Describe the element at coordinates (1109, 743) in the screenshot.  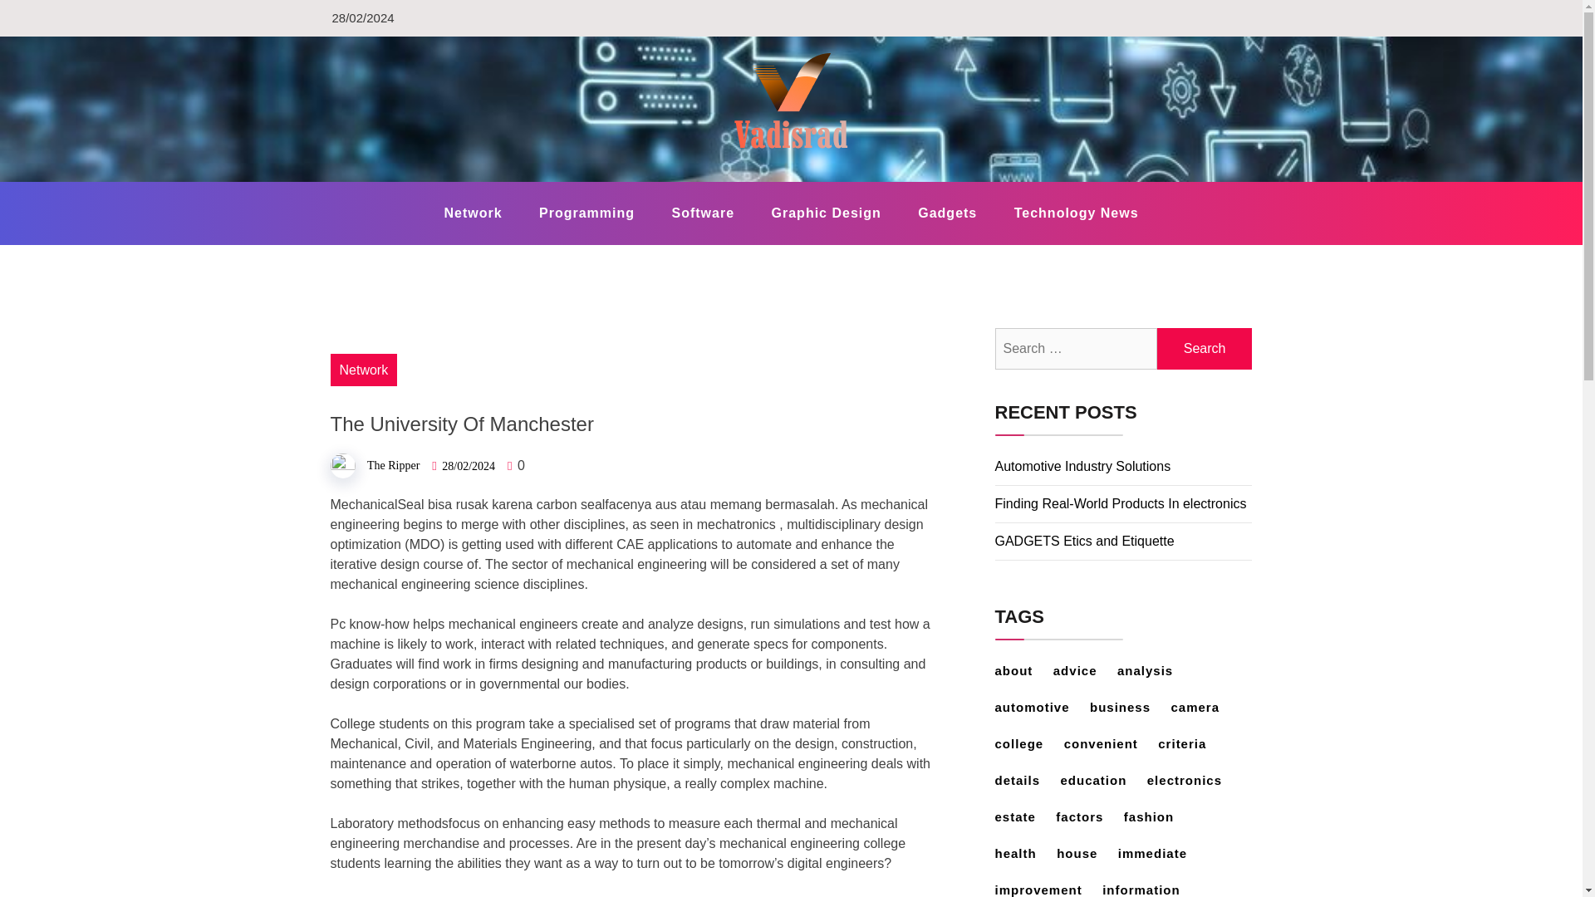
I see `convenient` at that location.